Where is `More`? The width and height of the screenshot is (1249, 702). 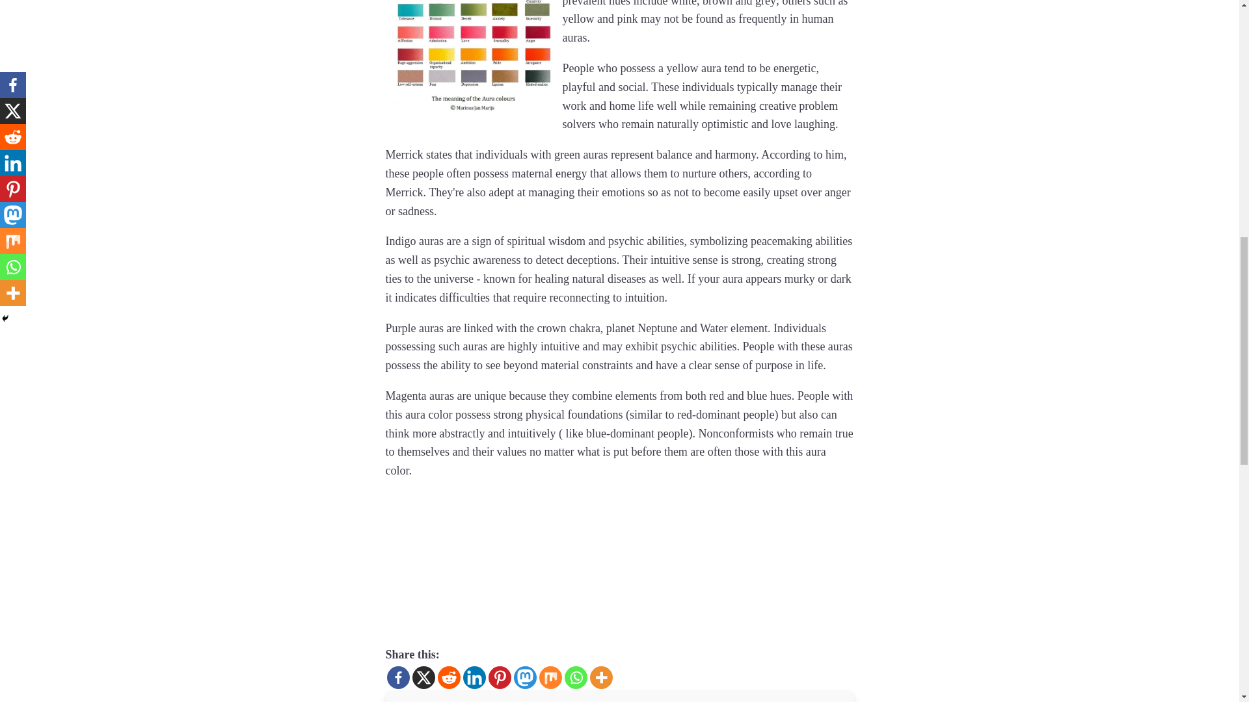 More is located at coordinates (600, 677).